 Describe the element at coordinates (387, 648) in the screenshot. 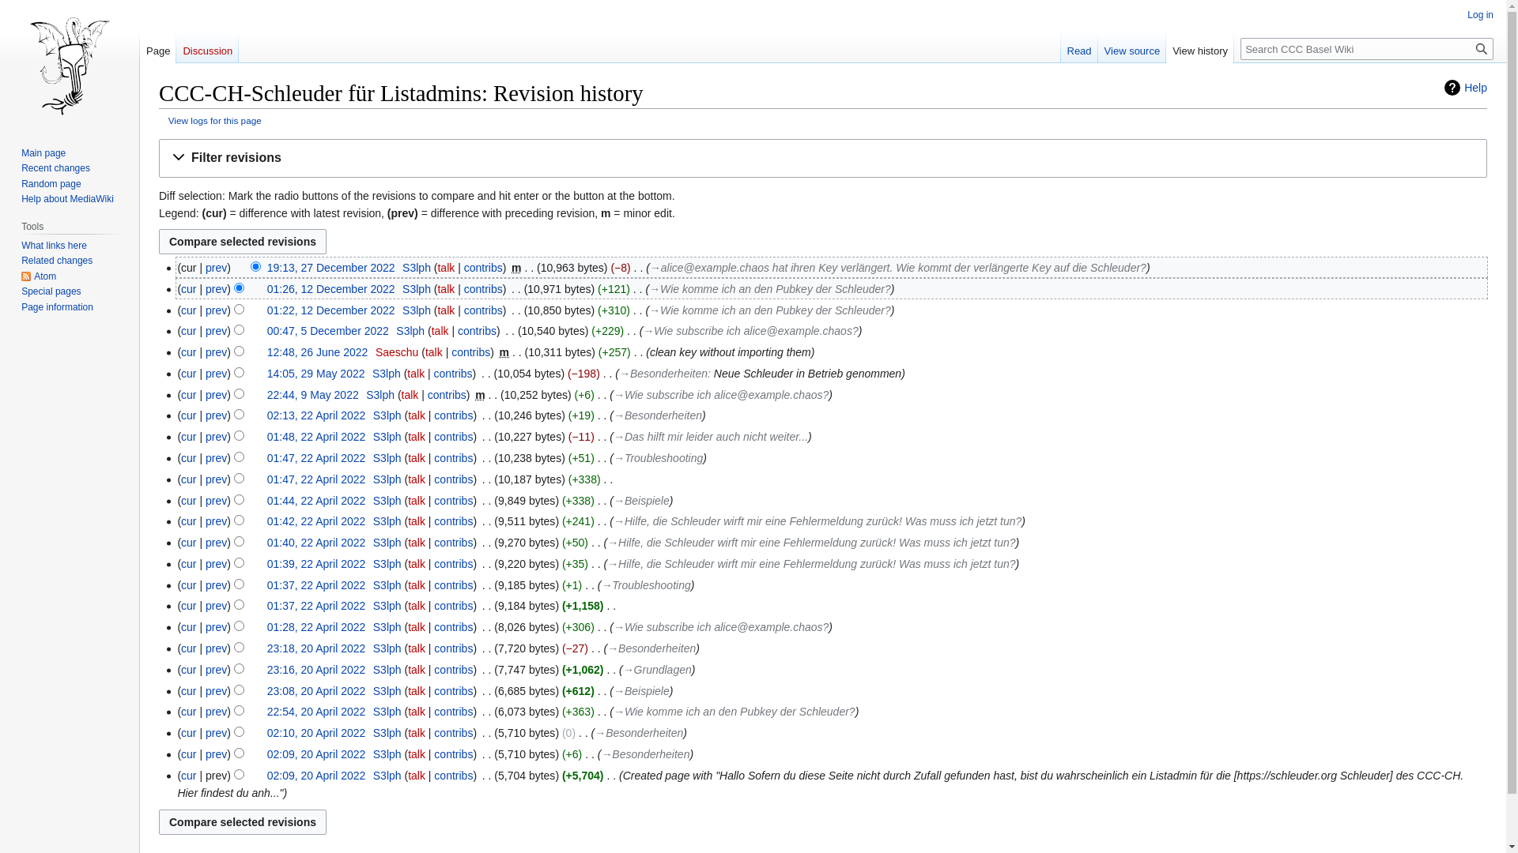

I see `S3lph` at that location.